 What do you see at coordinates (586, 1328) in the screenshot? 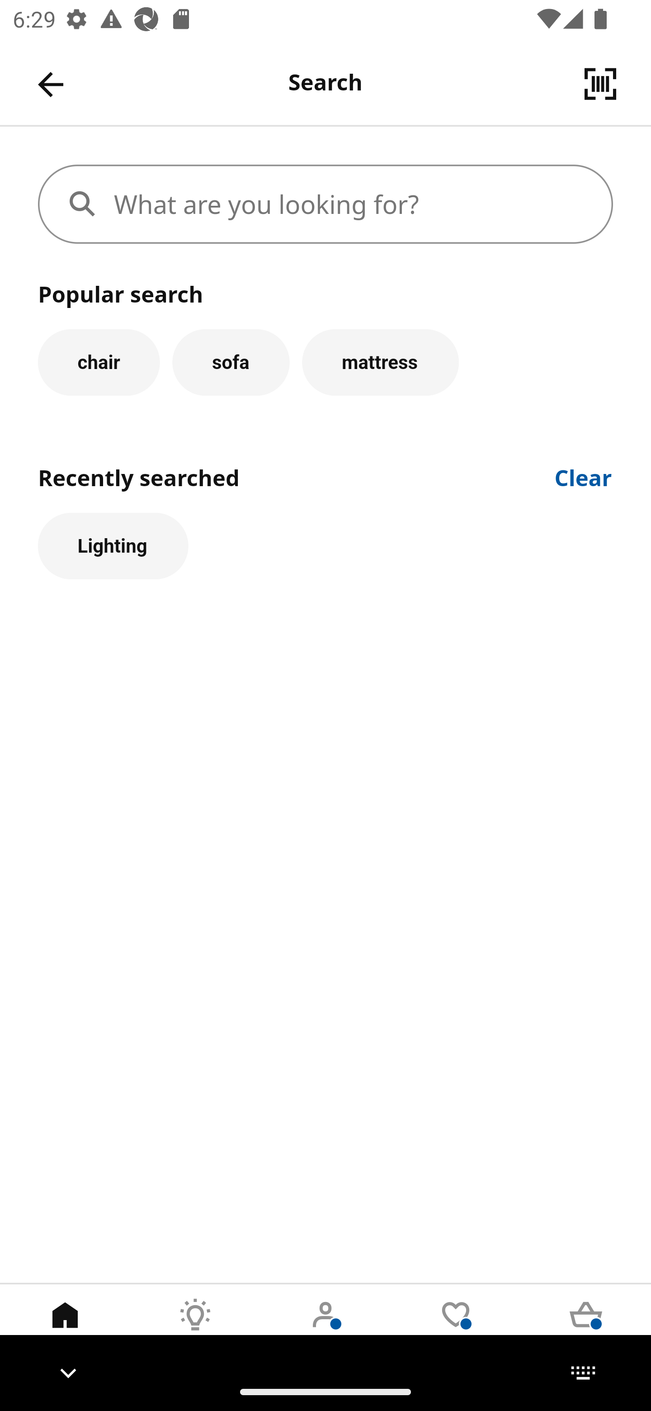
I see `Cart
Tab 5 of 5` at bounding box center [586, 1328].